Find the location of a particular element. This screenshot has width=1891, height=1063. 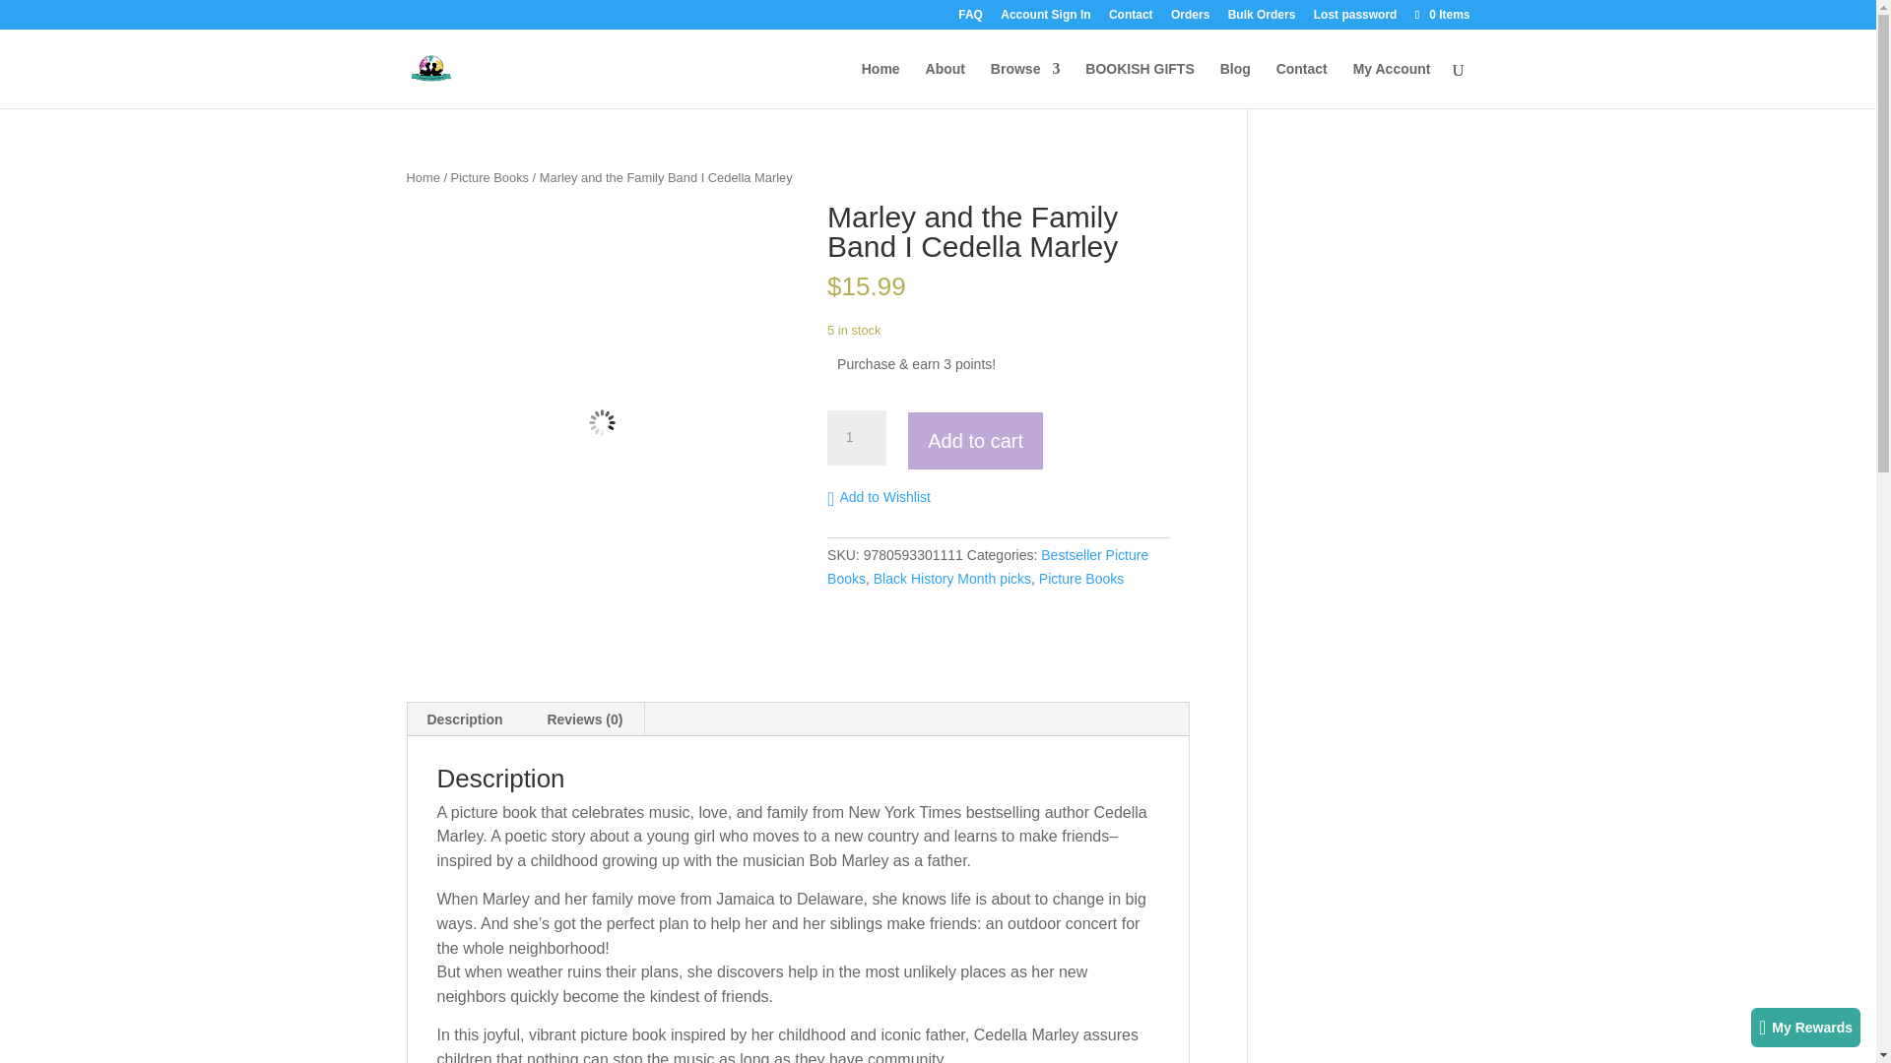

Contact is located at coordinates (1131, 19).